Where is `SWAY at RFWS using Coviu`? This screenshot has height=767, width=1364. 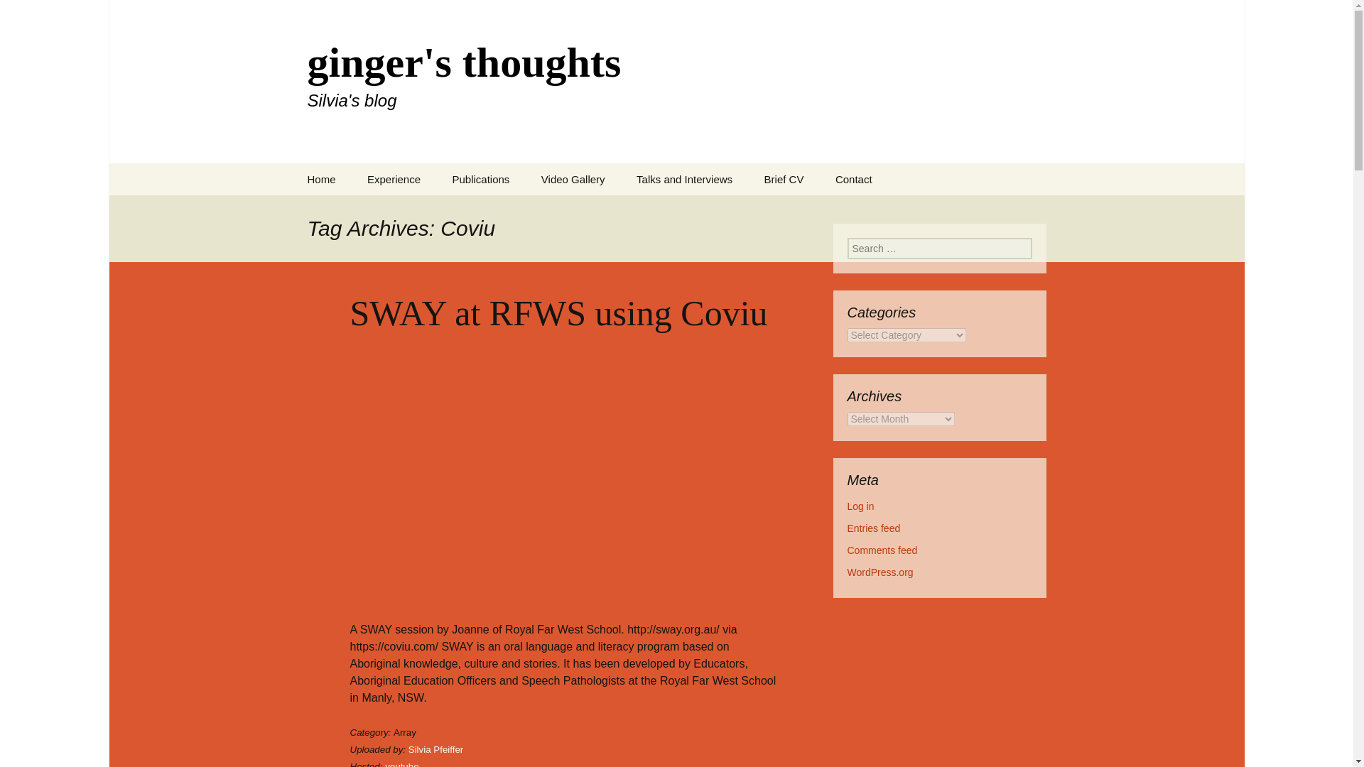 SWAY at RFWS using Coviu is located at coordinates (573, 179).